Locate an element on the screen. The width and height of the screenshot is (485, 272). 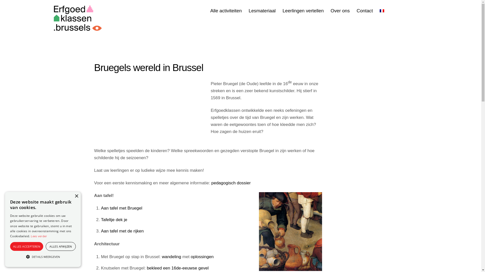
oplossingen is located at coordinates (202, 257).